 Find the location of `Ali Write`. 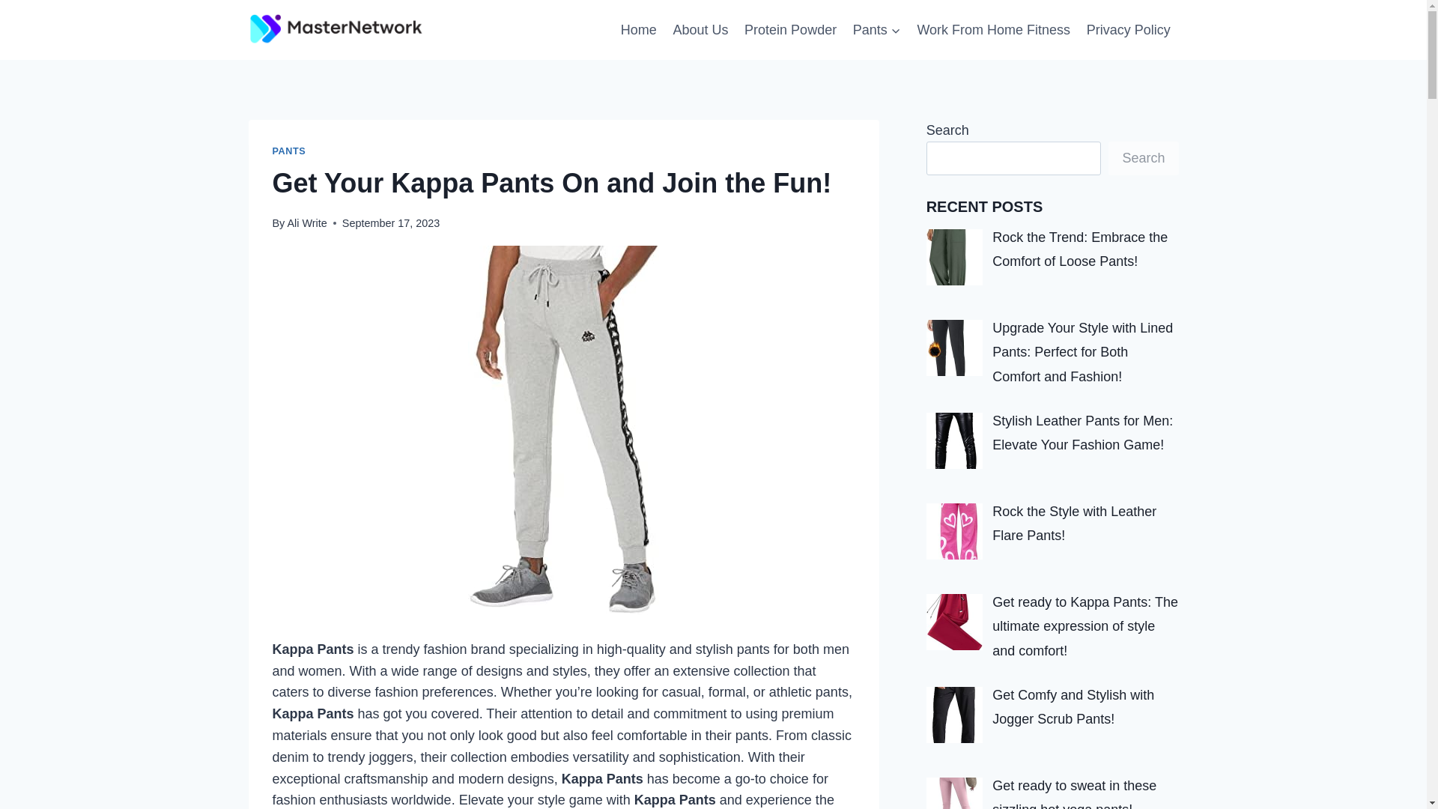

Ali Write is located at coordinates (306, 223).